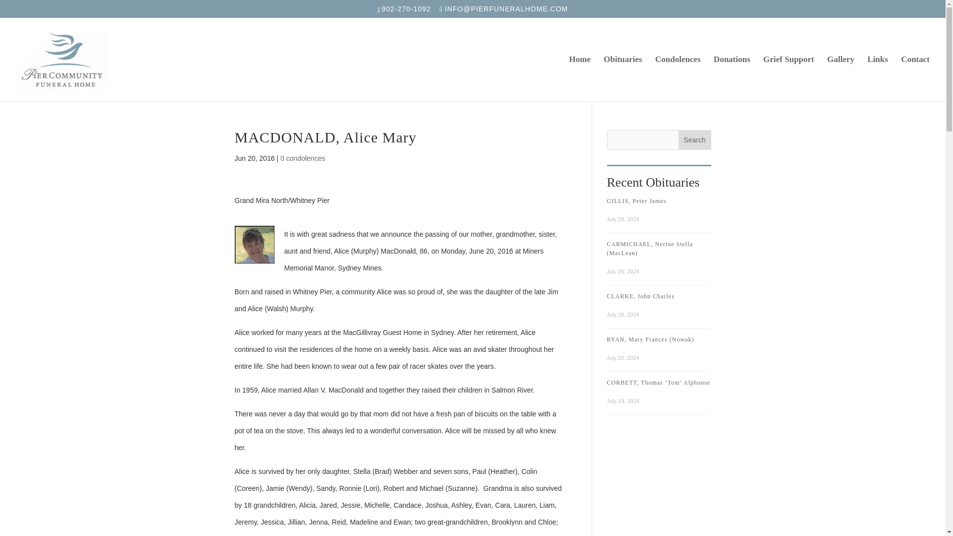  Describe the element at coordinates (640, 296) in the screenshot. I see `CLARKE, John Charles` at that location.